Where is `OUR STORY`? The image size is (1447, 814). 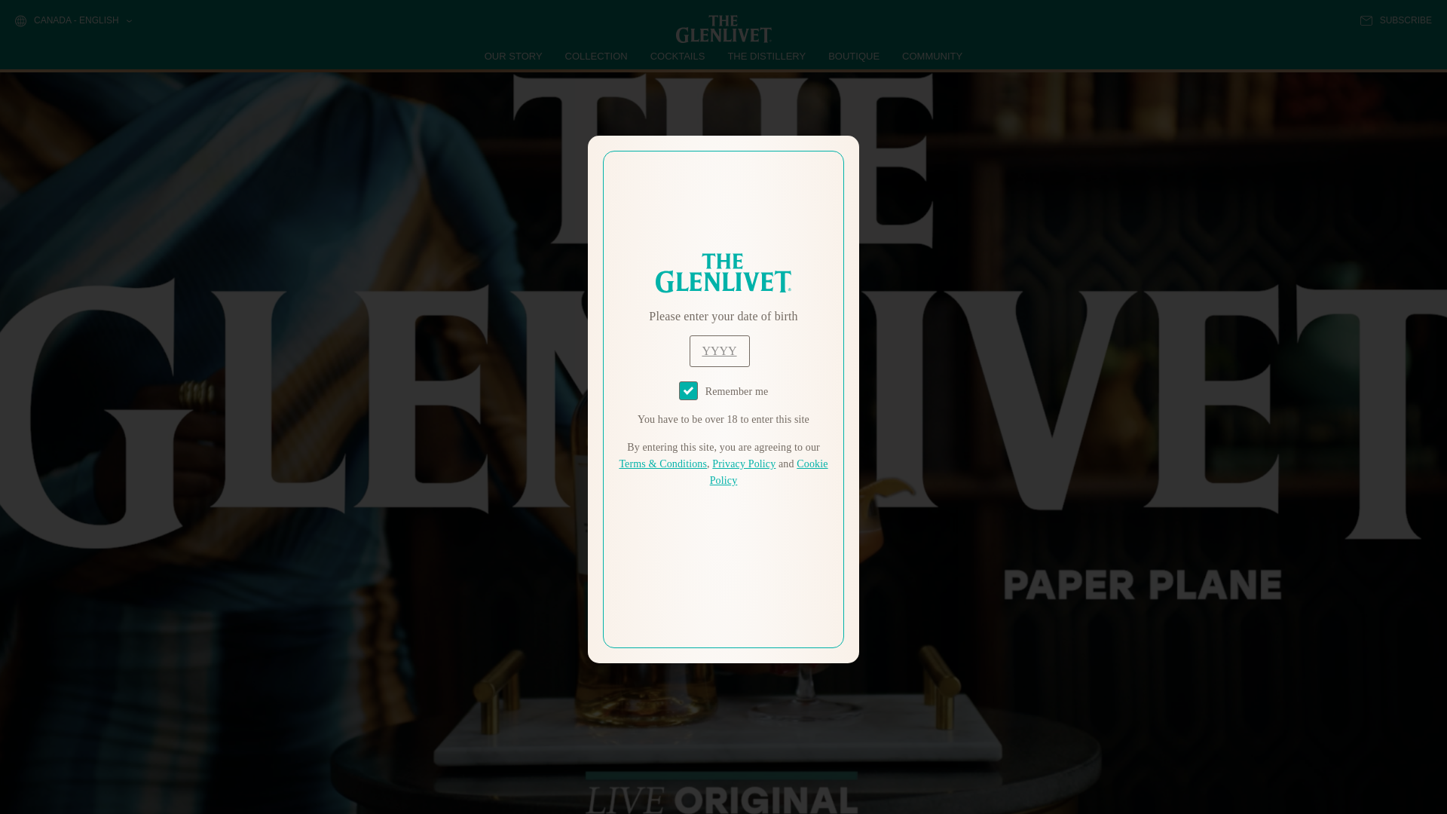
OUR STORY is located at coordinates (514, 56).